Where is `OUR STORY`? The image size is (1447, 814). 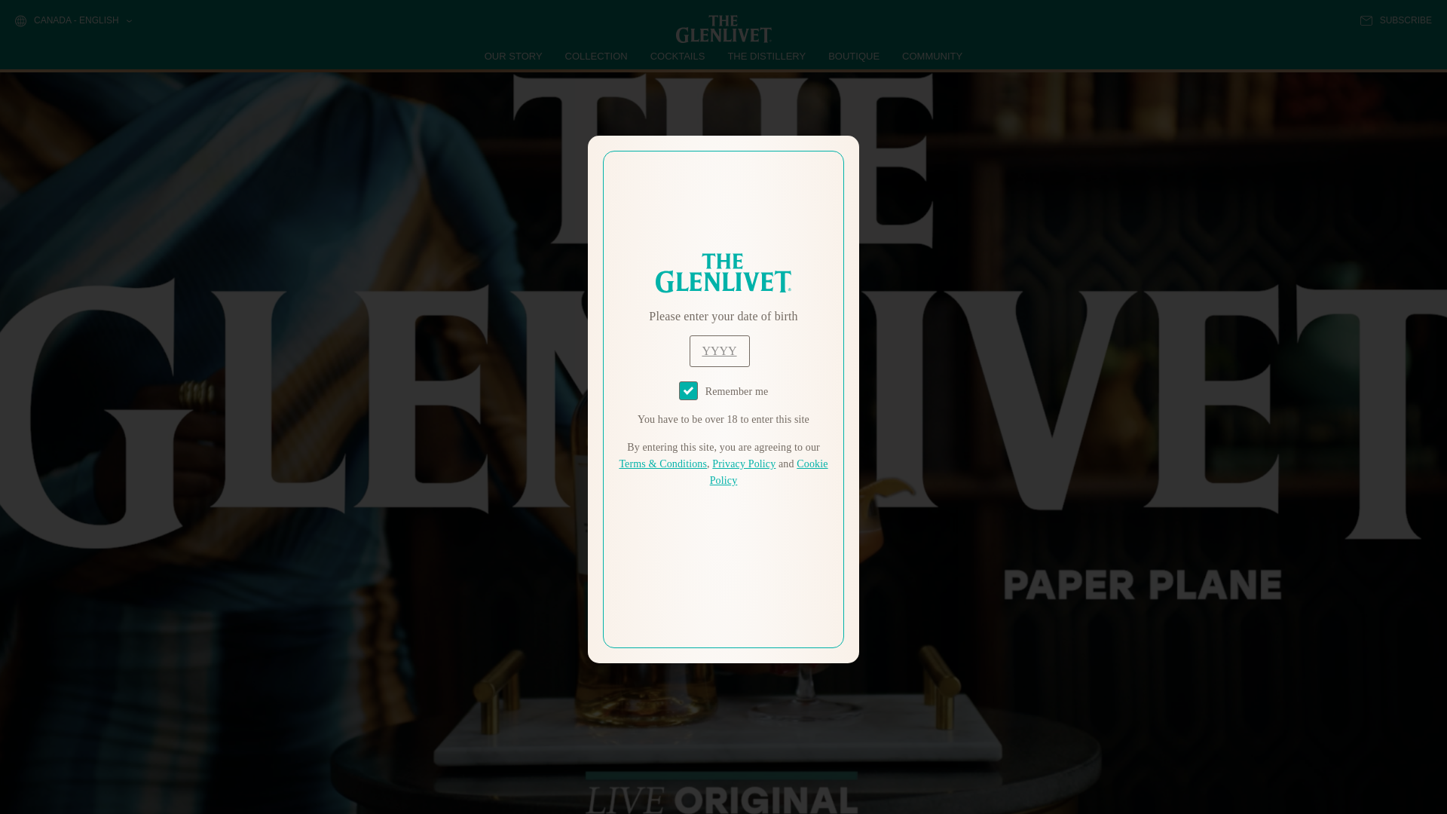
OUR STORY is located at coordinates (514, 56).